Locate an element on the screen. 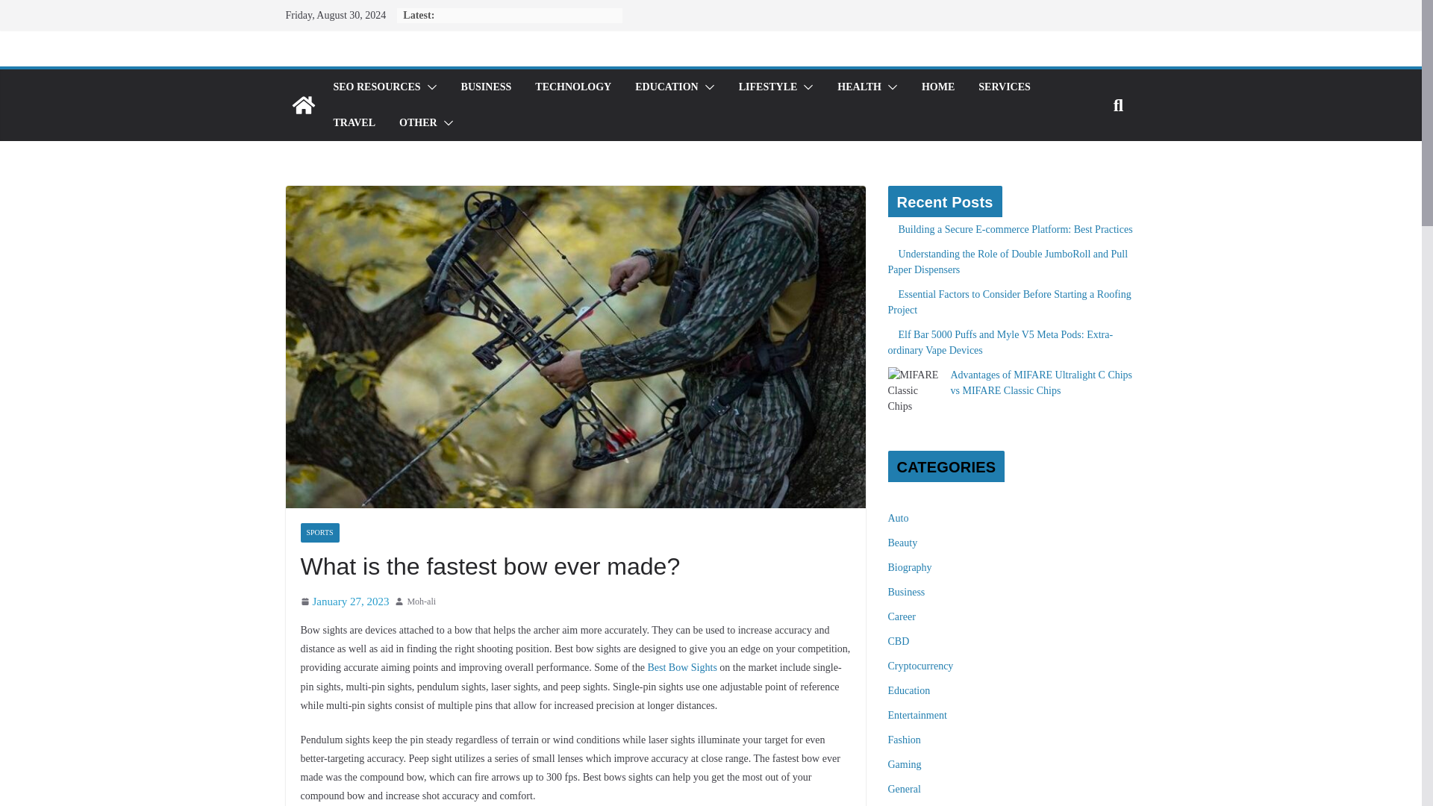  Moh-ali is located at coordinates (421, 602).